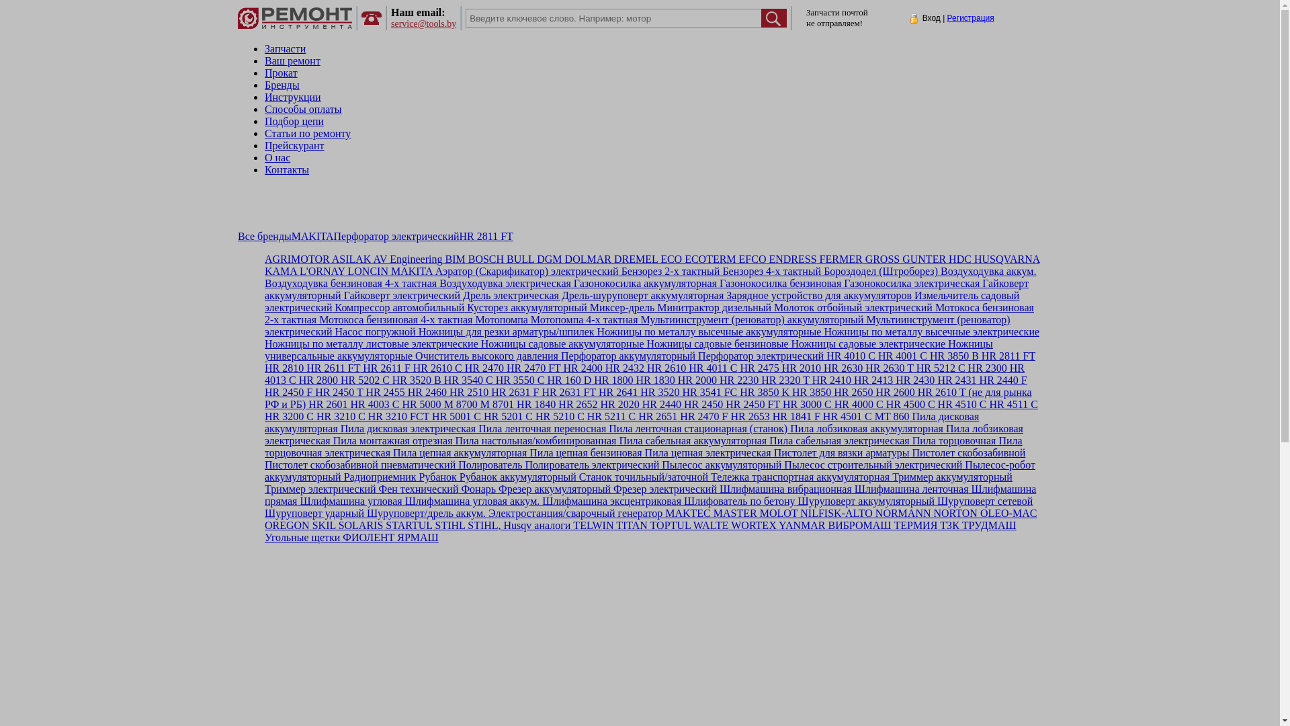 Image resolution: width=1290 pixels, height=726 pixels. What do you see at coordinates (281, 272) in the screenshot?
I see `KAMA` at bounding box center [281, 272].